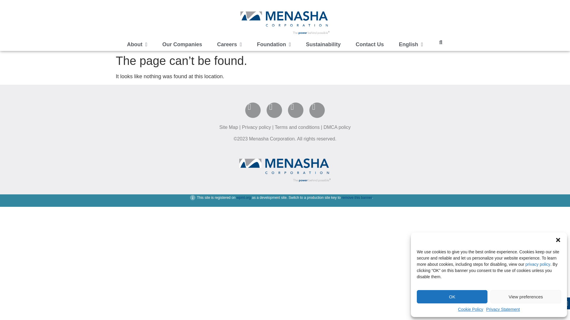 The image size is (570, 320). Describe the element at coordinates (137, 44) in the screenshot. I see `About` at that location.